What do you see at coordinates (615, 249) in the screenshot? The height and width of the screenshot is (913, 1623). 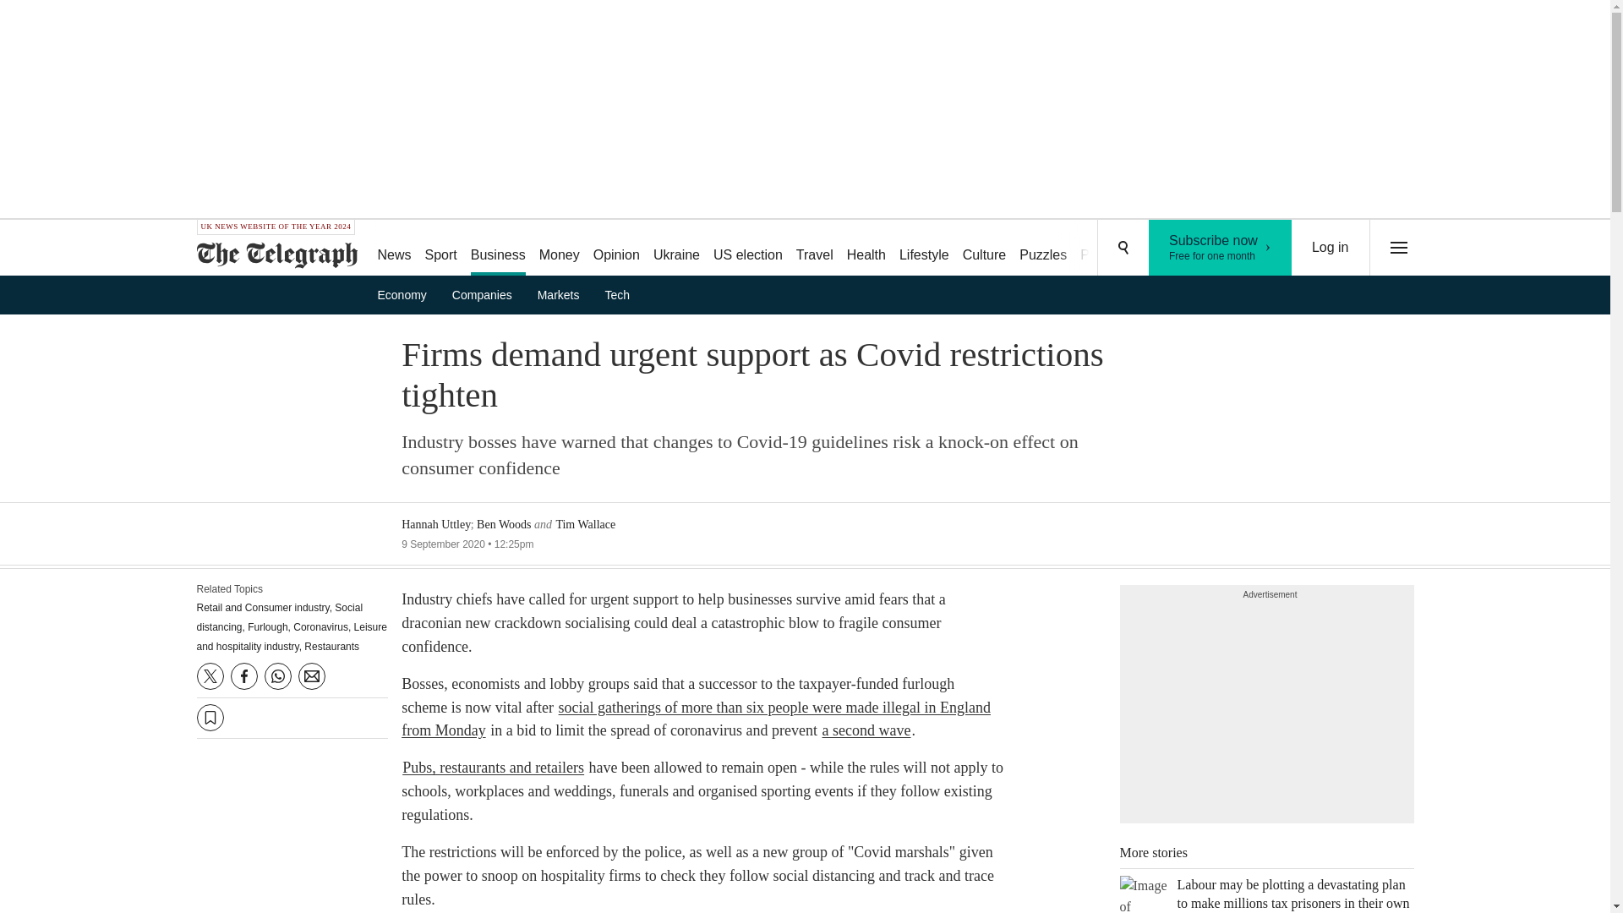 I see `Opinion` at bounding box center [615, 249].